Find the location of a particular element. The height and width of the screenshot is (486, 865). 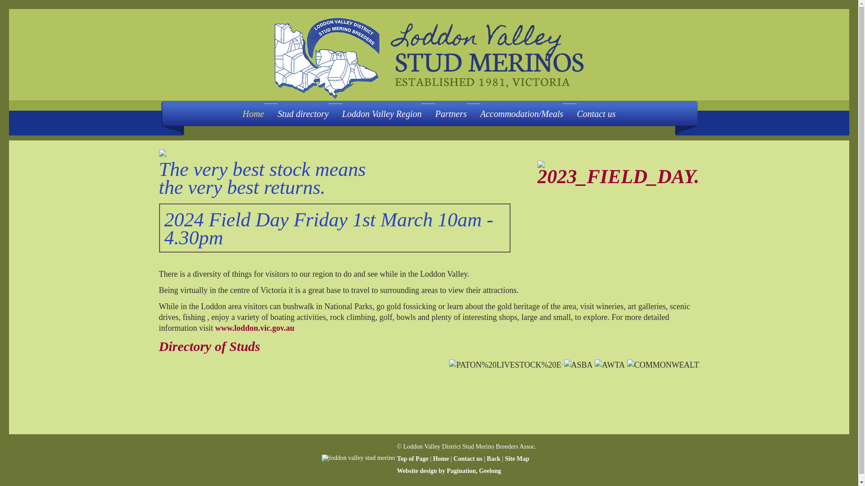

Top of Page is located at coordinates (413, 459).